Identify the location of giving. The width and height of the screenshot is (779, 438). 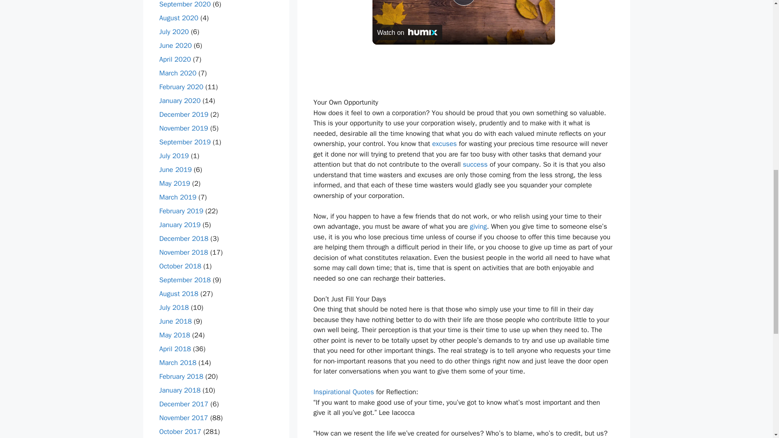
(478, 226).